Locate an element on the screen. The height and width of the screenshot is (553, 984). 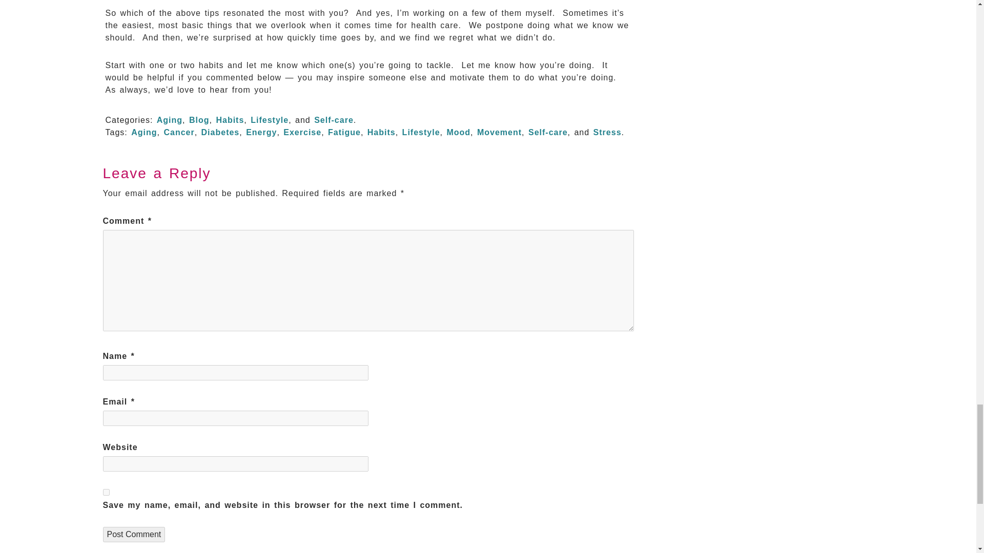
yes is located at coordinates (106, 492).